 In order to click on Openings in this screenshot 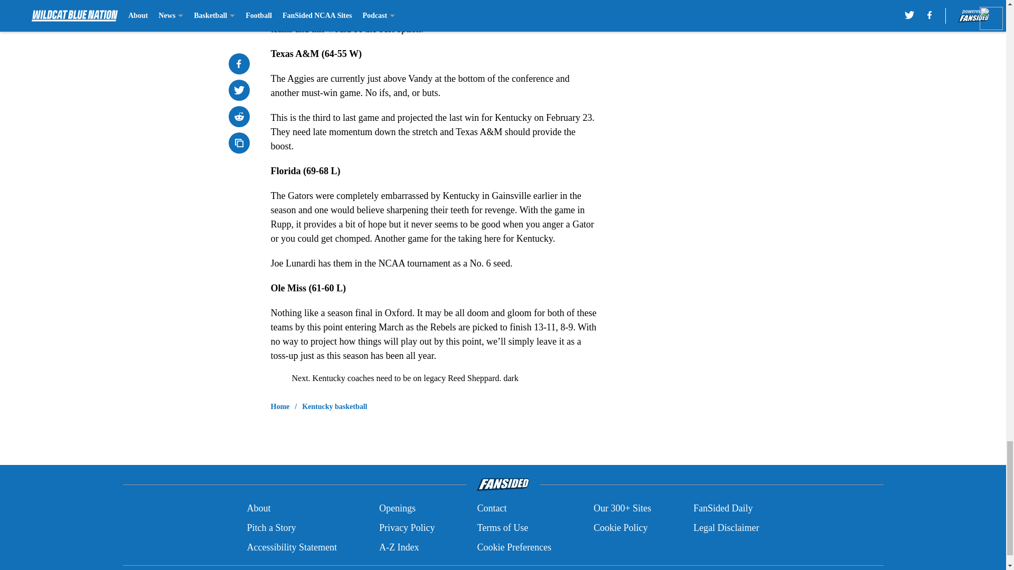, I will do `click(397, 509)`.